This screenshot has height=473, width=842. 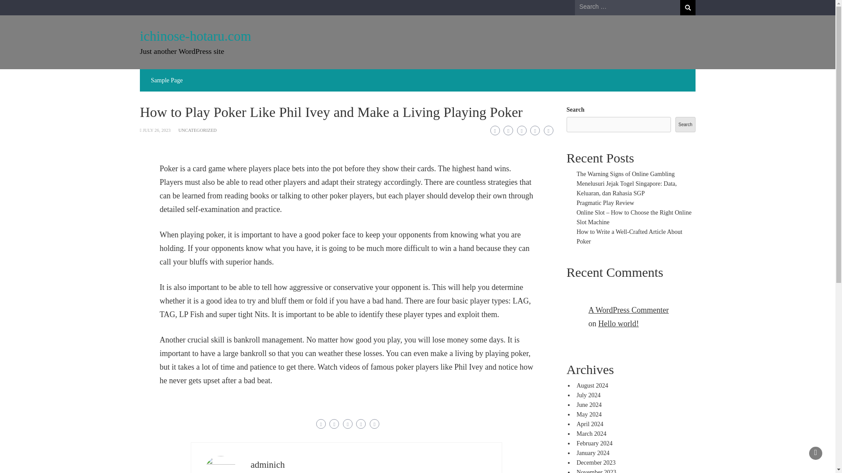 What do you see at coordinates (626, 174) in the screenshot?
I see `The Warning Signs of Online Gambling` at bounding box center [626, 174].